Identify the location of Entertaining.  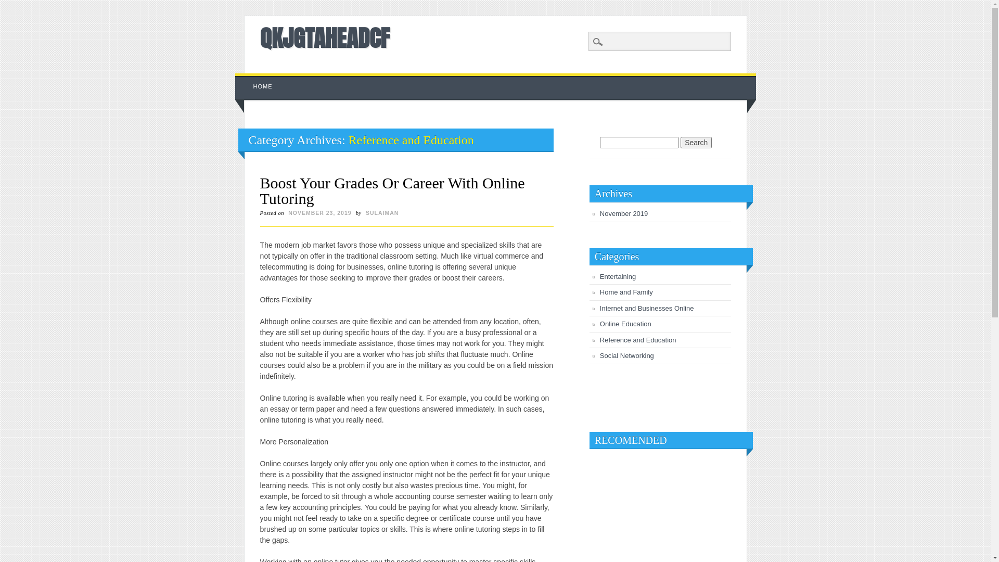
(618, 277).